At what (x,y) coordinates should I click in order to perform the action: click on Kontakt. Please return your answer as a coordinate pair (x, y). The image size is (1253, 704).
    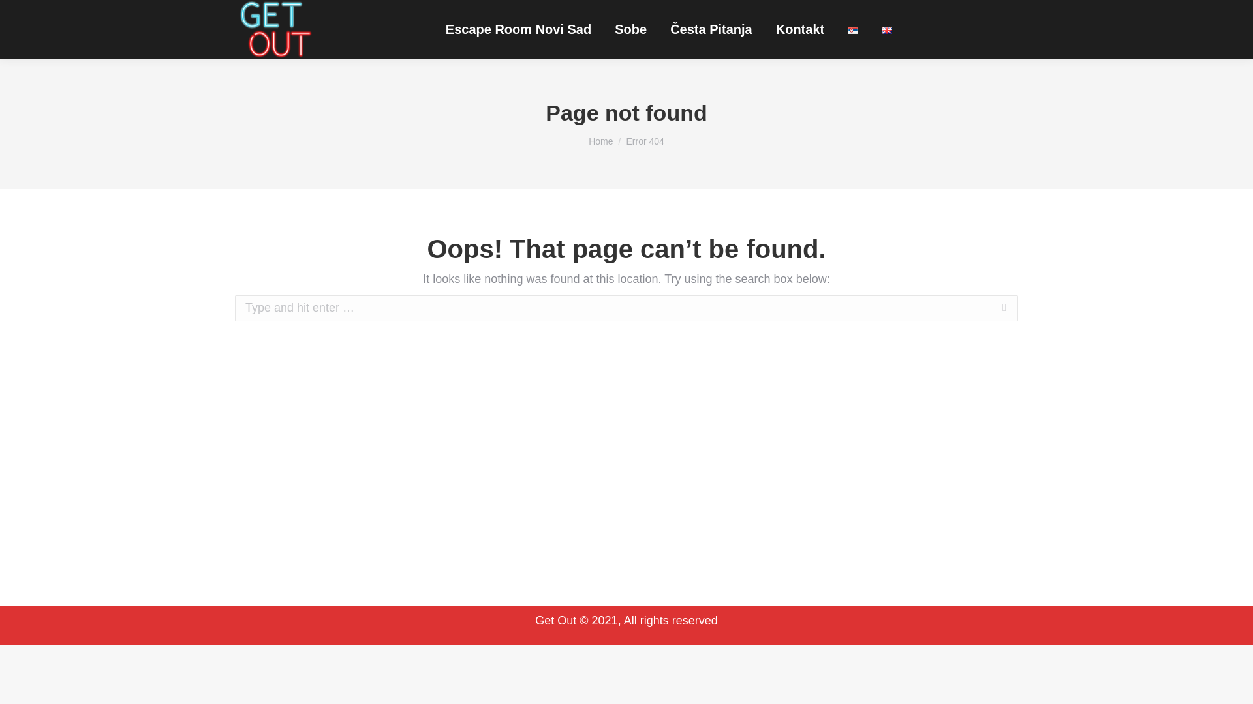
    Looking at the image, I should click on (800, 29).